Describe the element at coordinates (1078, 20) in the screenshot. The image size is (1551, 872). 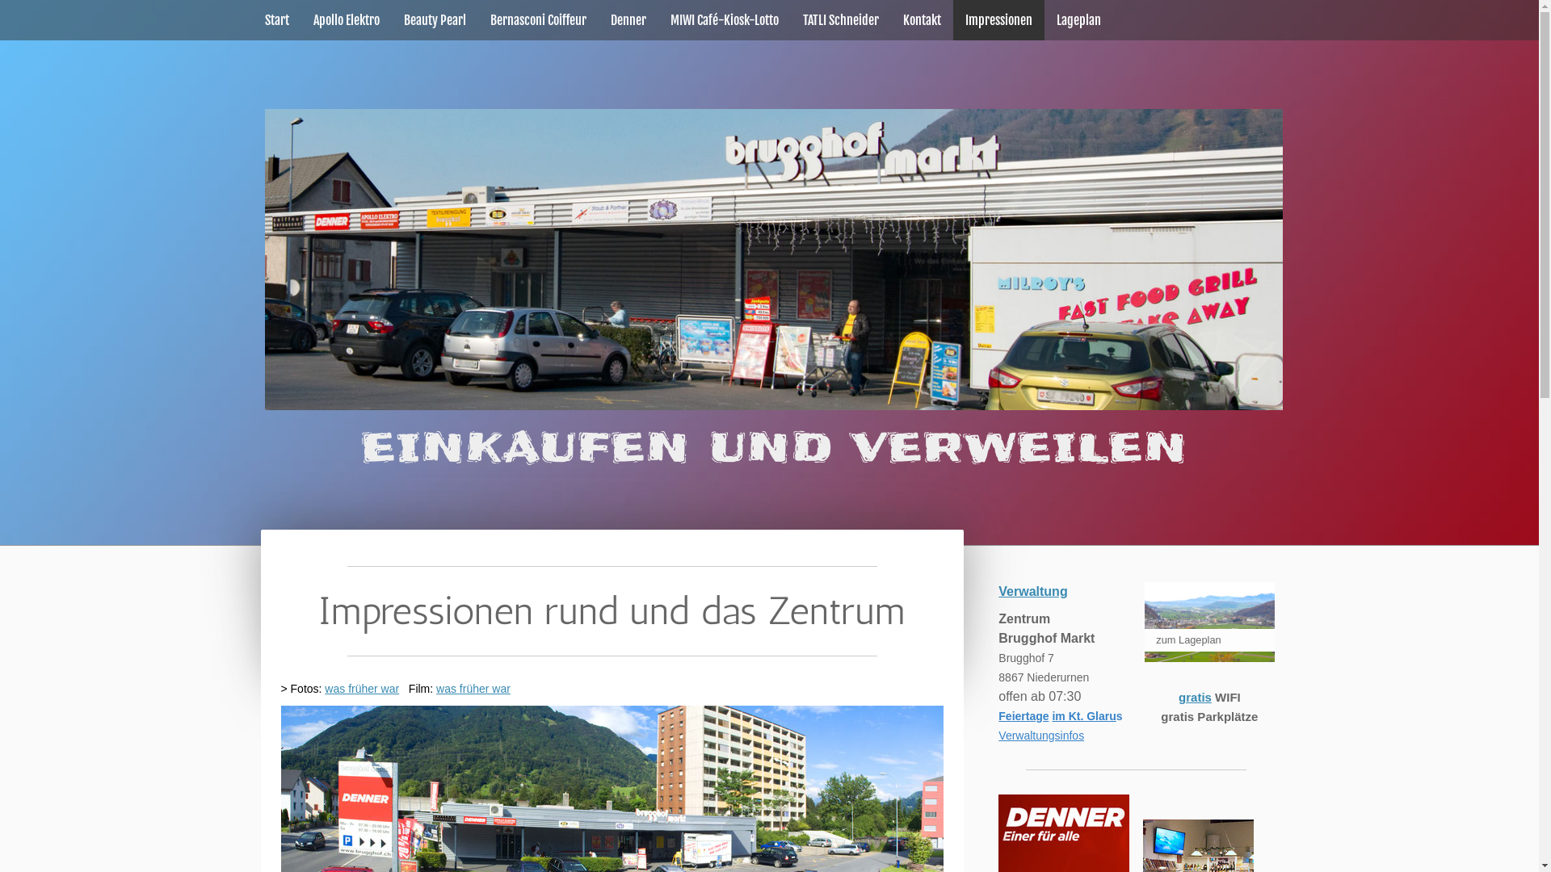
I see `Lageplan` at that location.